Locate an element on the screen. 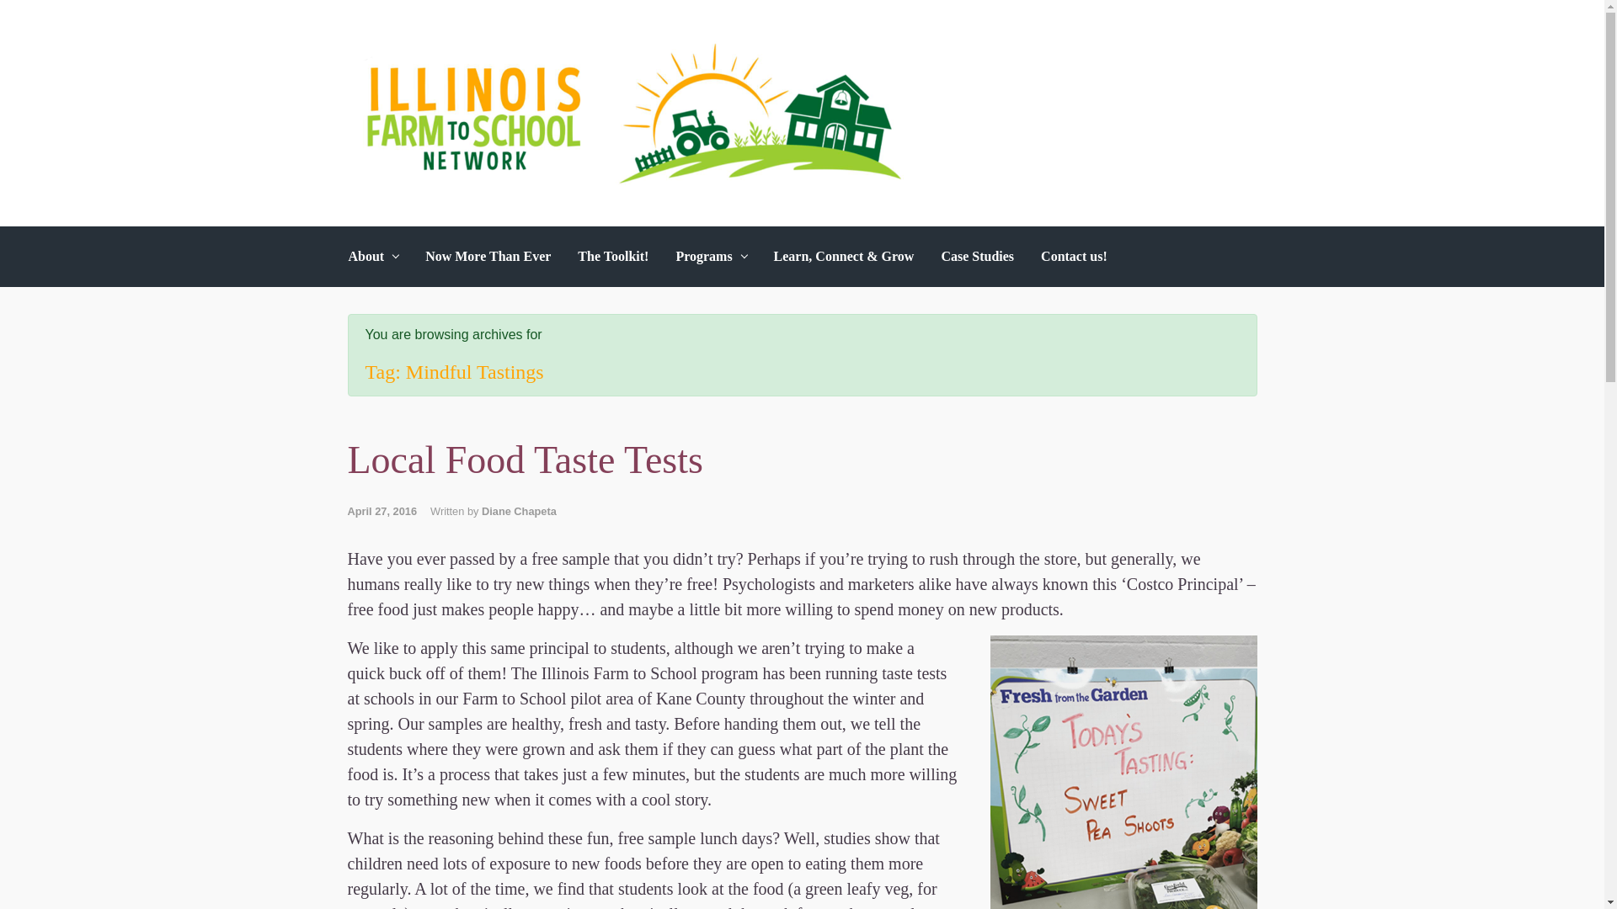 This screenshot has width=1617, height=909. April 27, 2016 is located at coordinates (388, 511).